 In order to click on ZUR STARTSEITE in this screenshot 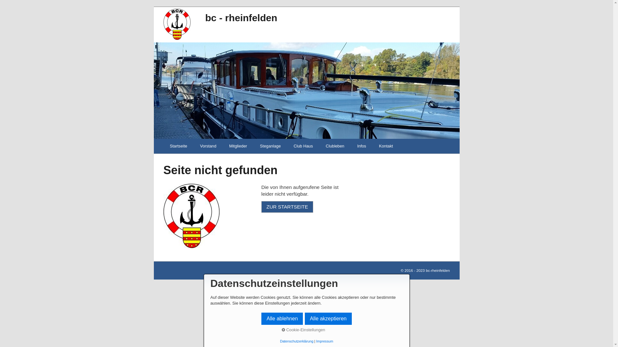, I will do `click(287, 207)`.